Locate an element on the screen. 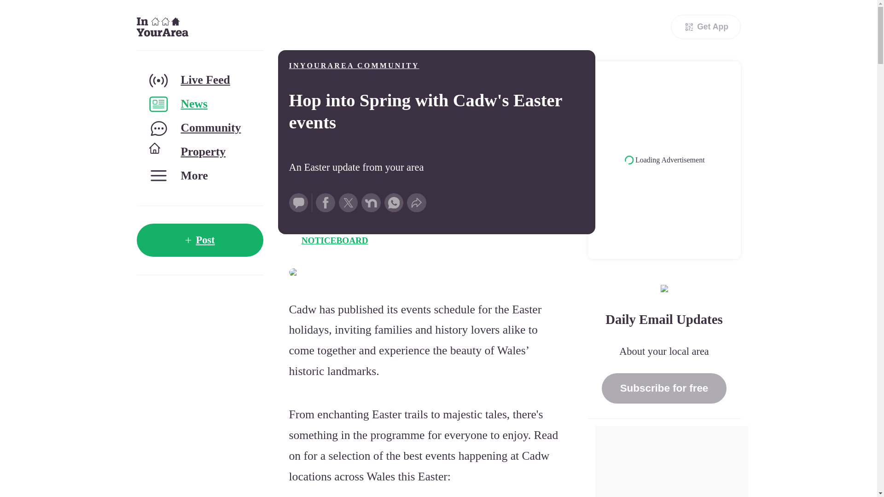 This screenshot has height=497, width=884. Share to Nextdoor is located at coordinates (371, 203).